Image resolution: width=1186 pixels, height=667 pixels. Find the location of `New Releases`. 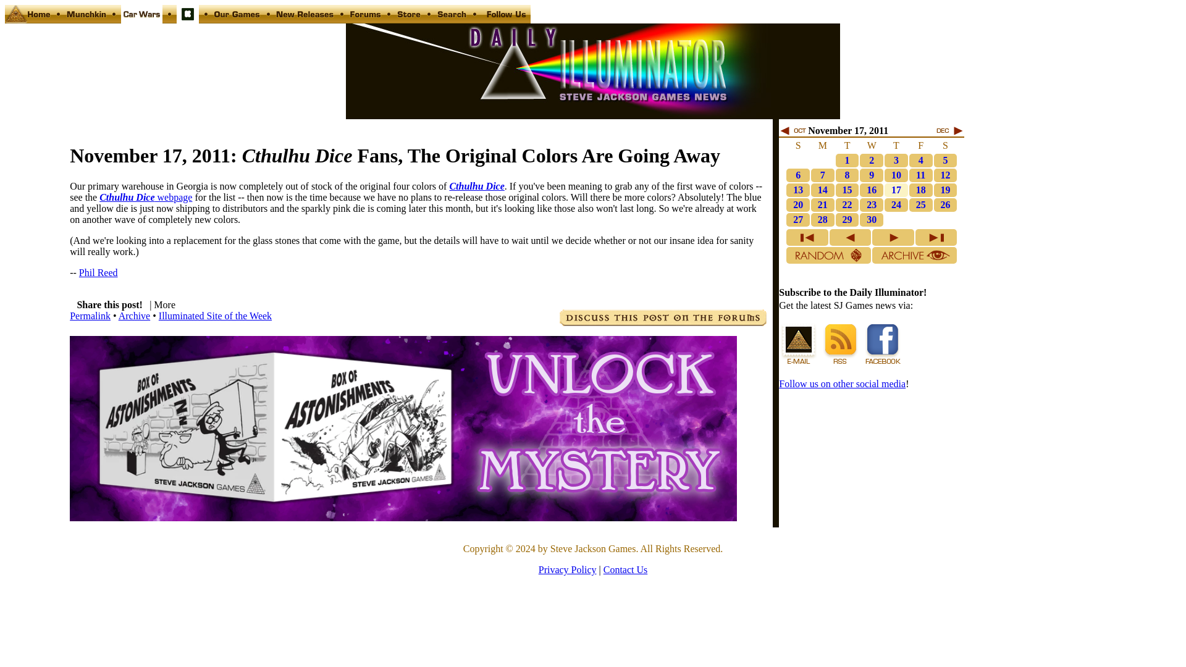

New Releases is located at coordinates (305, 20).